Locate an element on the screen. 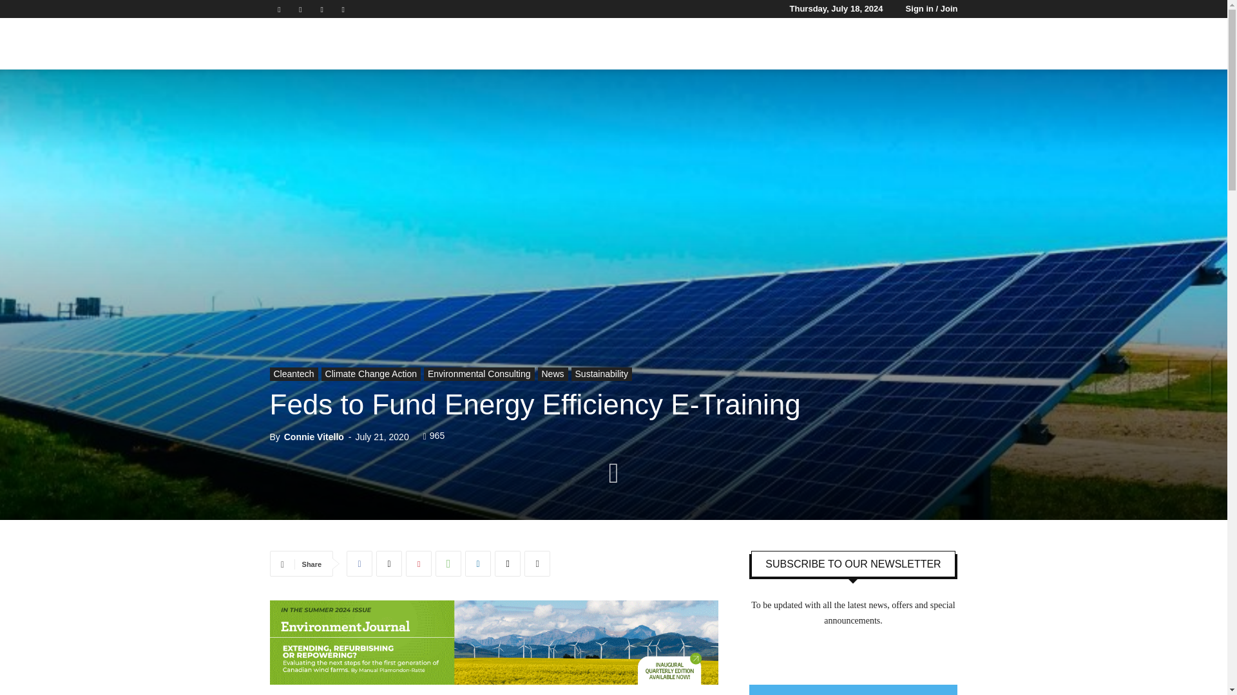 The image size is (1237, 695). SUBSCRIBE is located at coordinates (848, 44).